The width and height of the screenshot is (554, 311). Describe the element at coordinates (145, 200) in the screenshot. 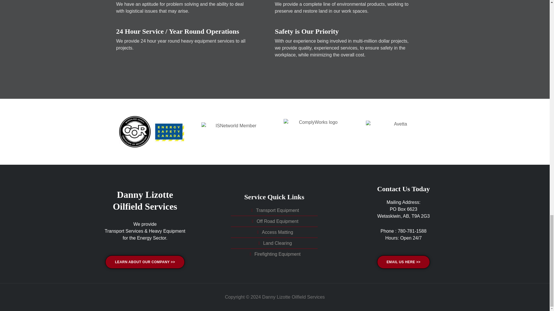

I see `Danny Lizotte Oilfield Services` at that location.